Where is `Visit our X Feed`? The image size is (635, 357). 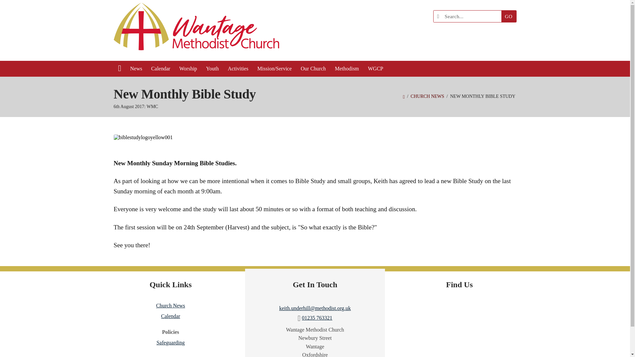 Visit our X Feed is located at coordinates (498, 33).